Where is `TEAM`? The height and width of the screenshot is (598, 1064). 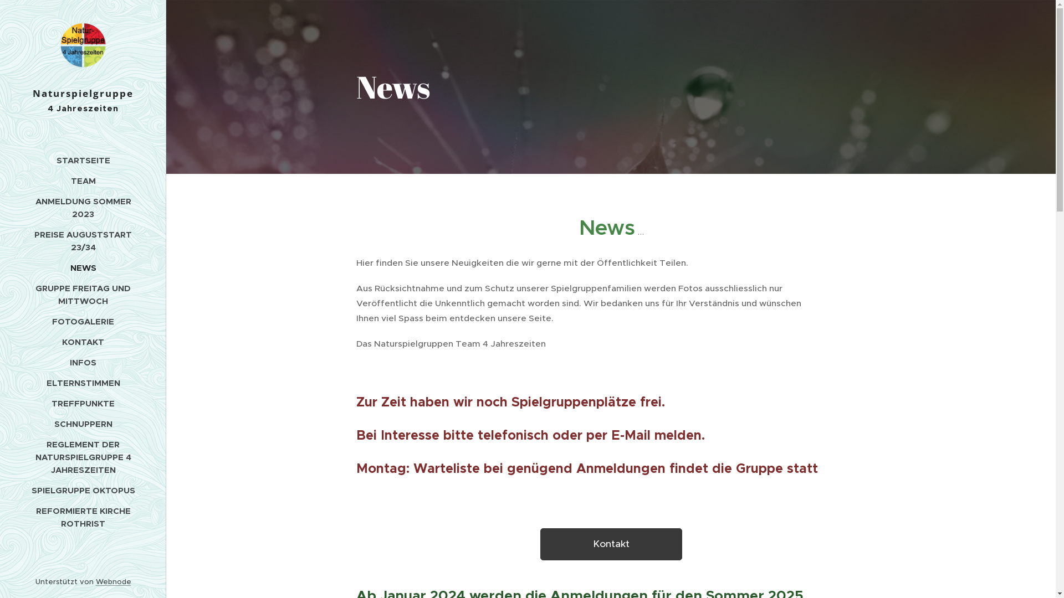 TEAM is located at coordinates (83, 181).